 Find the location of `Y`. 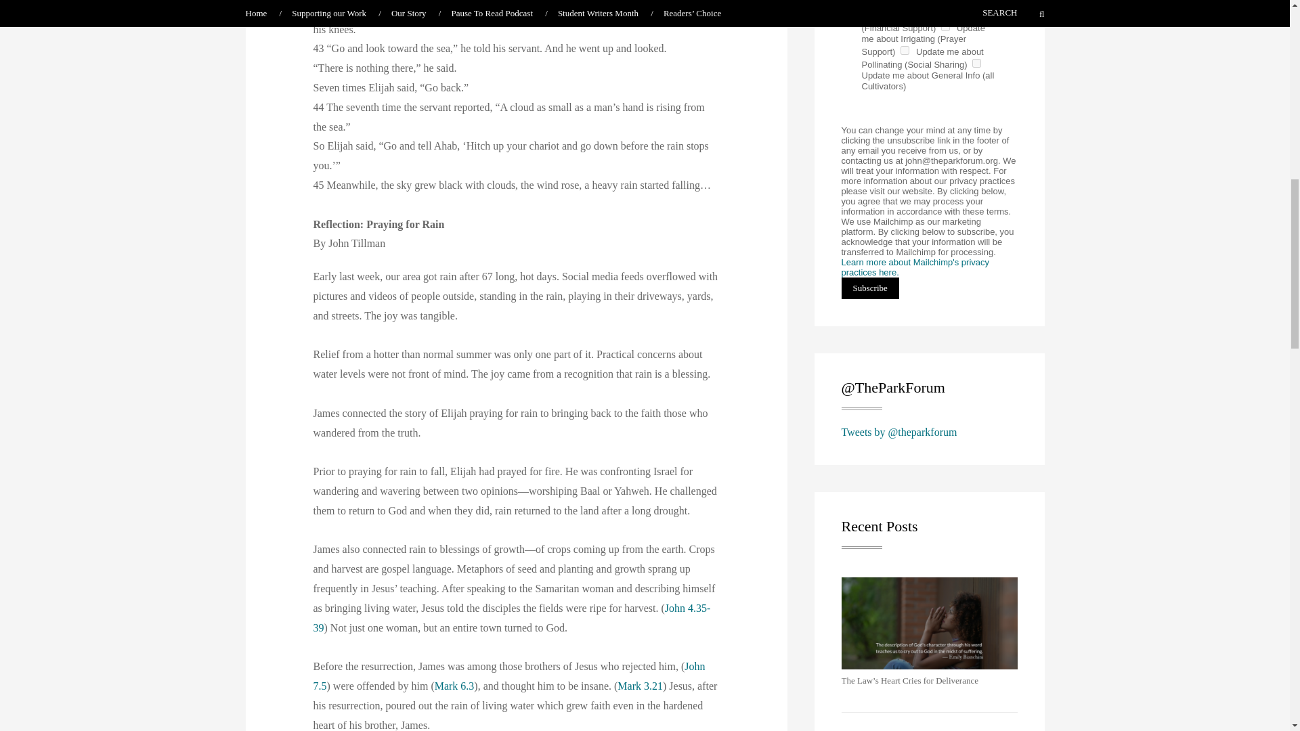

Y is located at coordinates (945, 27).